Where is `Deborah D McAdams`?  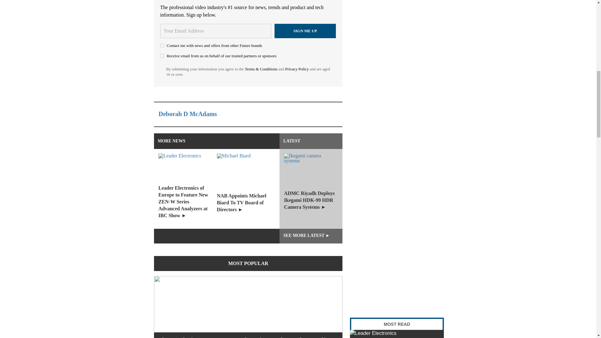 Deborah D McAdams is located at coordinates (188, 114).